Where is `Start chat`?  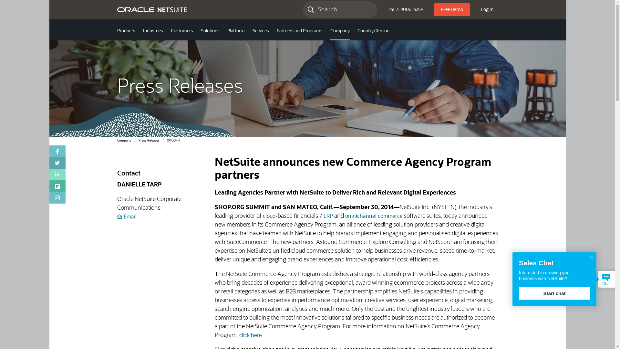
Start chat is located at coordinates (554, 293).